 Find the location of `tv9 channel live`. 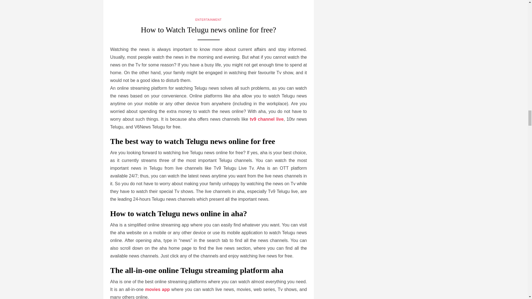

tv9 channel live is located at coordinates (267, 119).